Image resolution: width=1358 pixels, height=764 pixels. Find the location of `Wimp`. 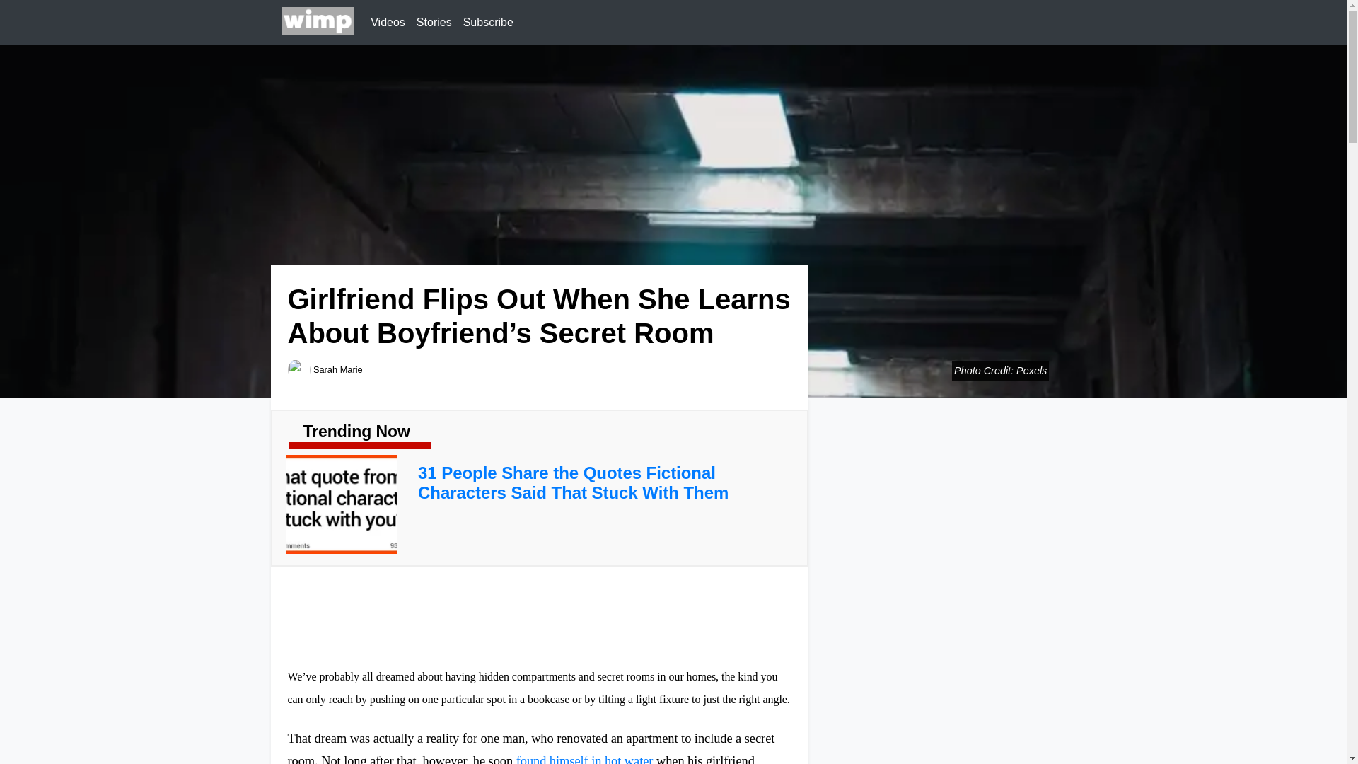

Wimp is located at coordinates (318, 22).